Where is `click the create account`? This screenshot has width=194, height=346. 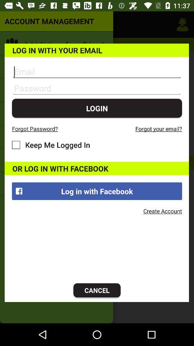 click the create account is located at coordinates (162, 211).